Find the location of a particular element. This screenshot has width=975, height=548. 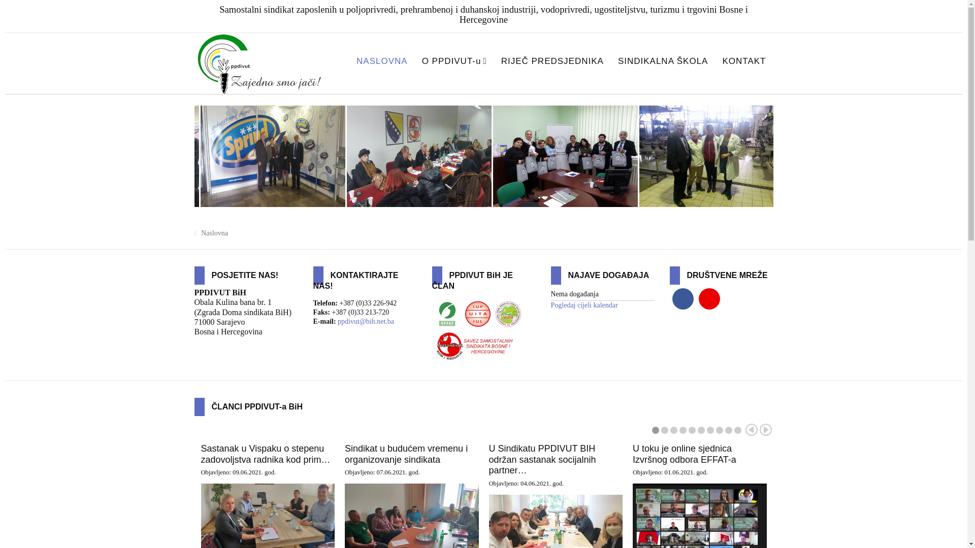

ppdivut@bih.net.ba is located at coordinates (366, 322).